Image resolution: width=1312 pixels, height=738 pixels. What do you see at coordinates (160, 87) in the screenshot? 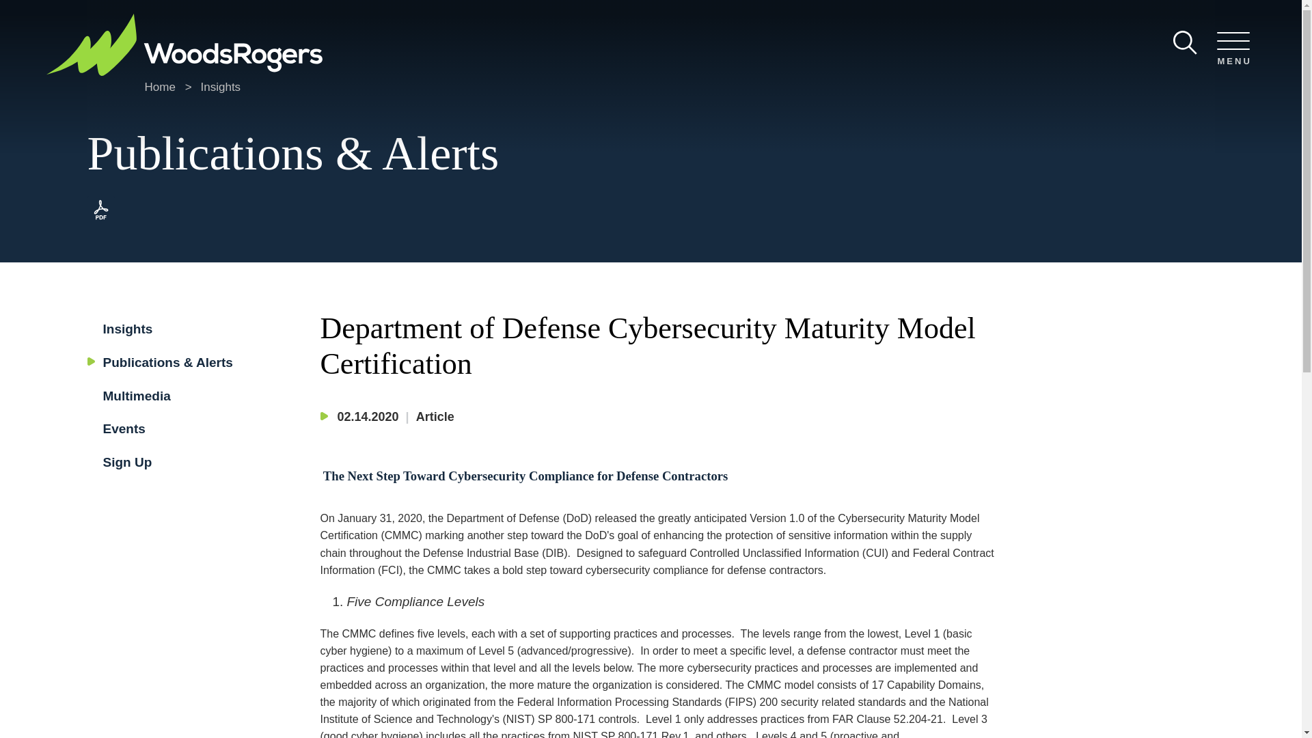
I see `Home` at bounding box center [160, 87].